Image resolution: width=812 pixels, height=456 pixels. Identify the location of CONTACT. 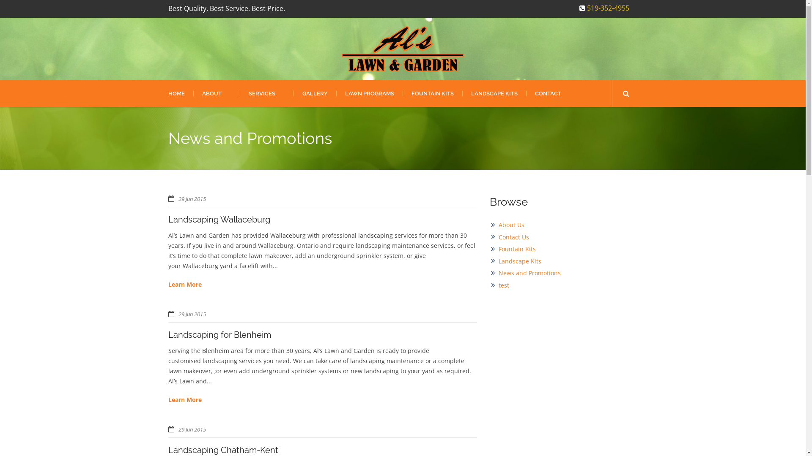
(548, 94).